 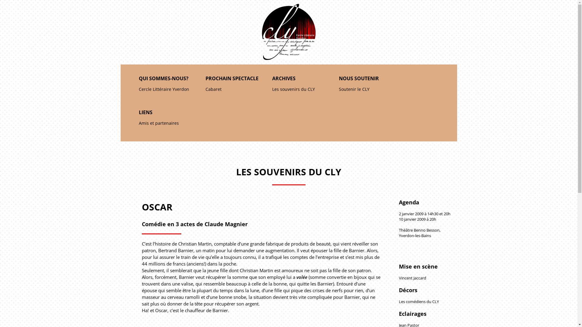 What do you see at coordinates (299, 86) in the screenshot?
I see `ARCHIVES
Les souvenirs du CLY` at bounding box center [299, 86].